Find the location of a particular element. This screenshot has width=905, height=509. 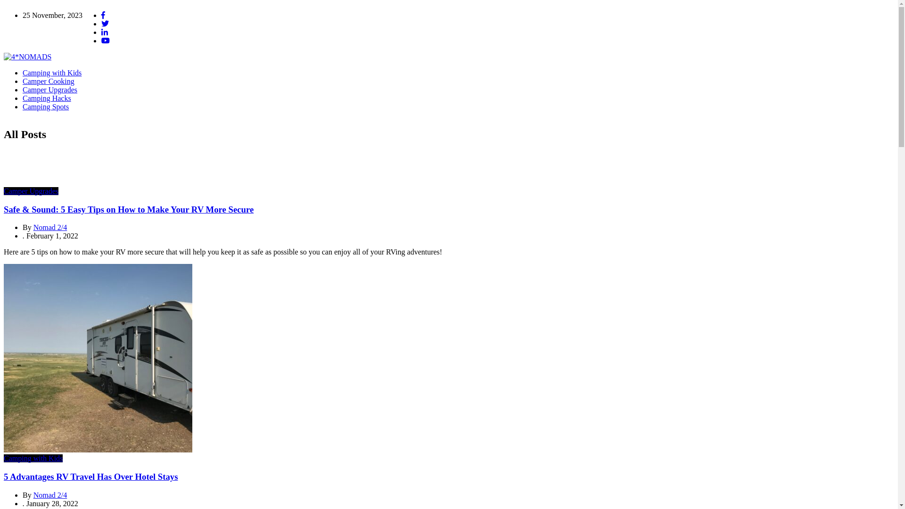

Camper Cooking is located at coordinates (49, 81).